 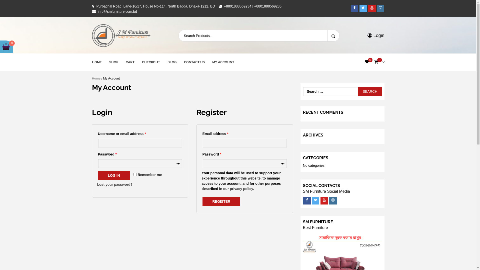 What do you see at coordinates (223, 62) in the screenshot?
I see `MY ACCOUNT` at bounding box center [223, 62].